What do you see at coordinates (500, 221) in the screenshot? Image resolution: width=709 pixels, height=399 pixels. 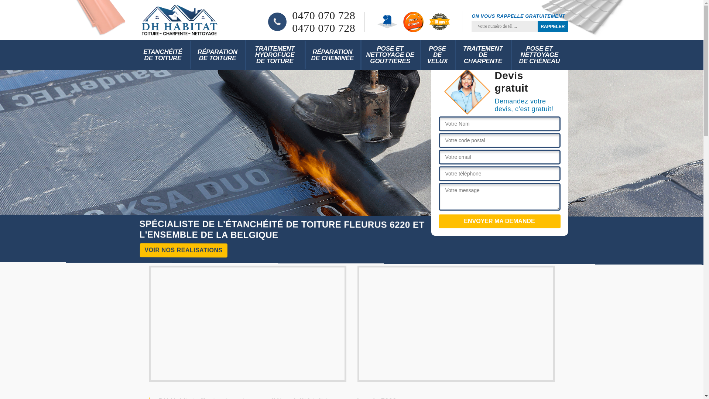 I see `Envoyer ma demande` at bounding box center [500, 221].